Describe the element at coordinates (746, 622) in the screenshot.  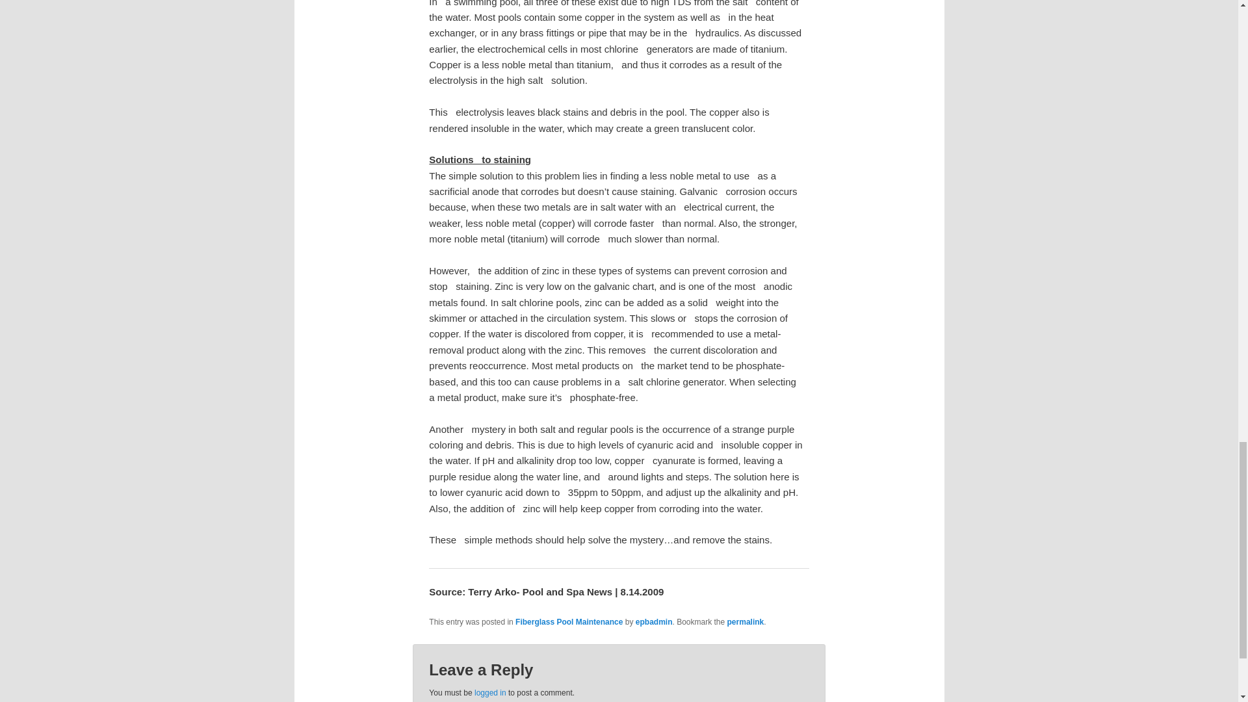
I see `Permalink to Solving Stains` at that location.